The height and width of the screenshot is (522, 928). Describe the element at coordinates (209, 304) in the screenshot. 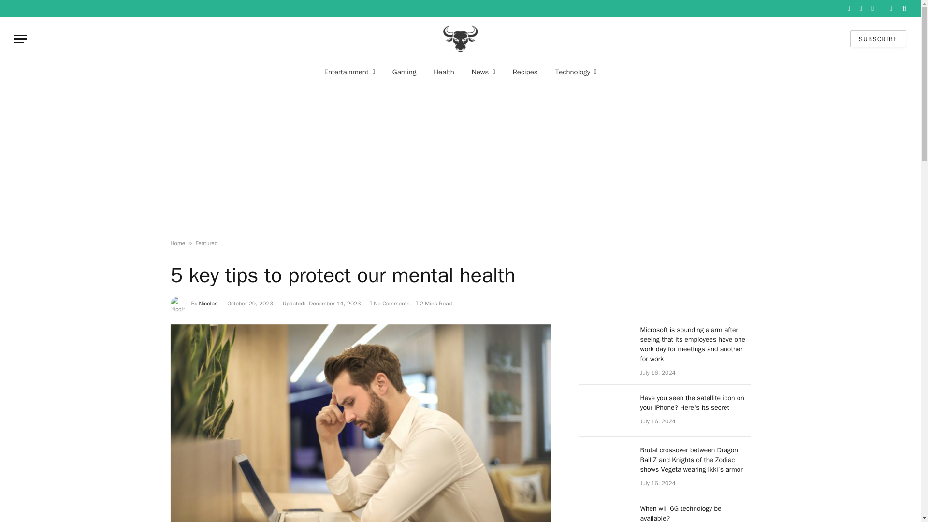

I see `Posts by Nicolas` at that location.